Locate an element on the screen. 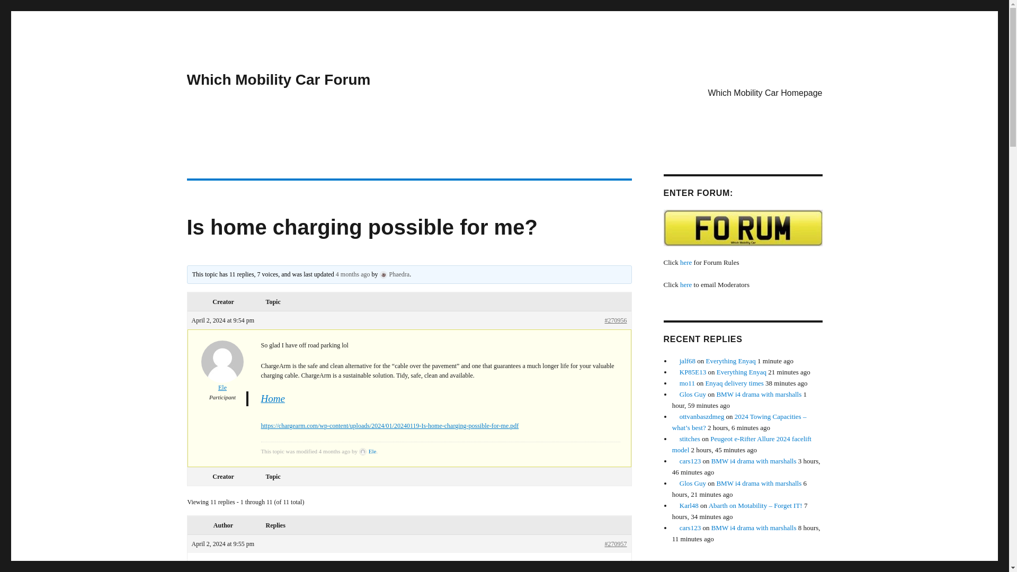 The height and width of the screenshot is (572, 1017). Which Mobility Car Homepage is located at coordinates (765, 92).